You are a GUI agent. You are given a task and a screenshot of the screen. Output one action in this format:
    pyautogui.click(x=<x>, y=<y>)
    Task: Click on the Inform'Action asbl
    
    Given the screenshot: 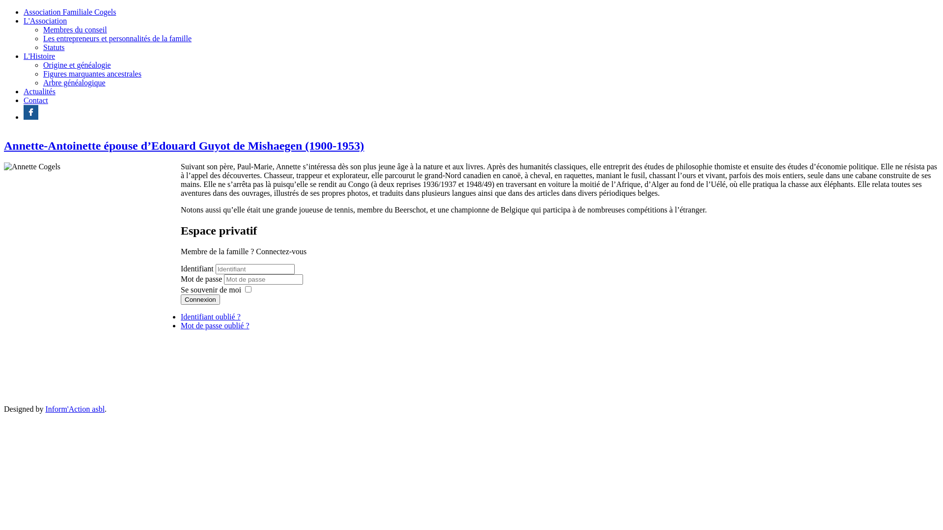 What is the action you would take?
    pyautogui.click(x=75, y=409)
    